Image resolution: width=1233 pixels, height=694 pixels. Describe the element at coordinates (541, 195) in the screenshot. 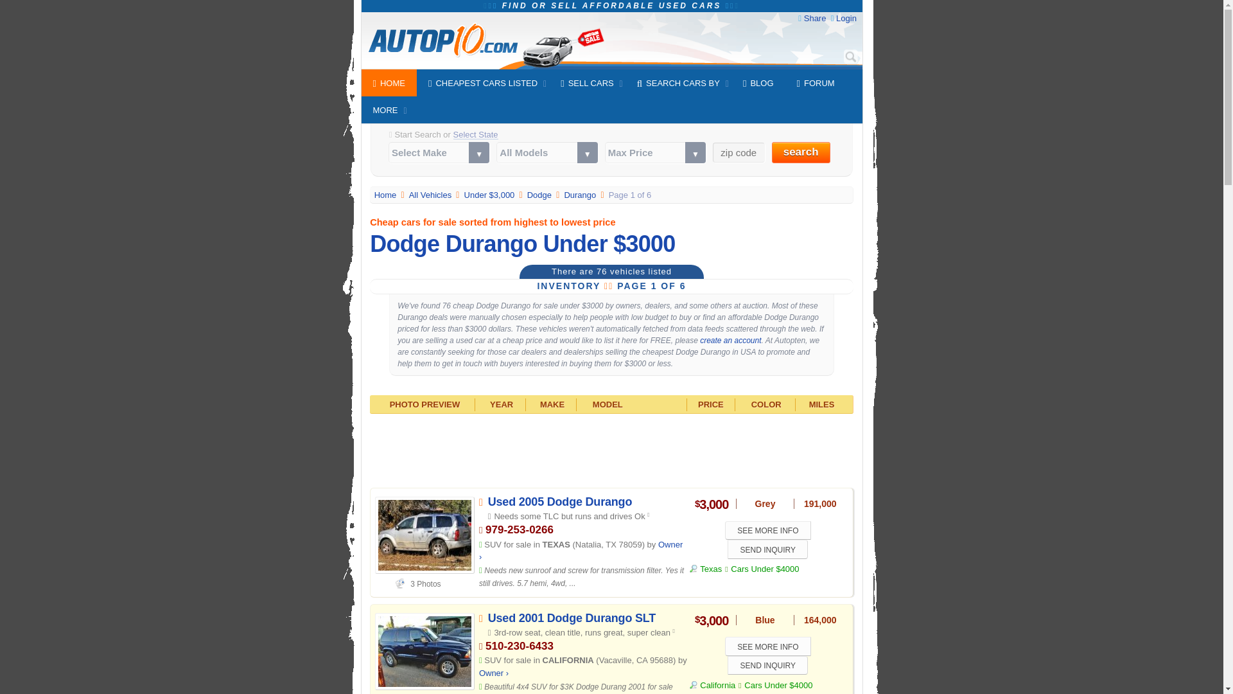

I see `Dodge` at that location.